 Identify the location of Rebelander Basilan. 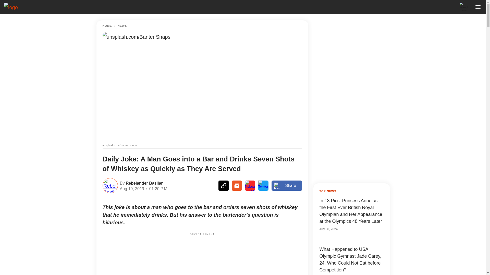
(144, 183).